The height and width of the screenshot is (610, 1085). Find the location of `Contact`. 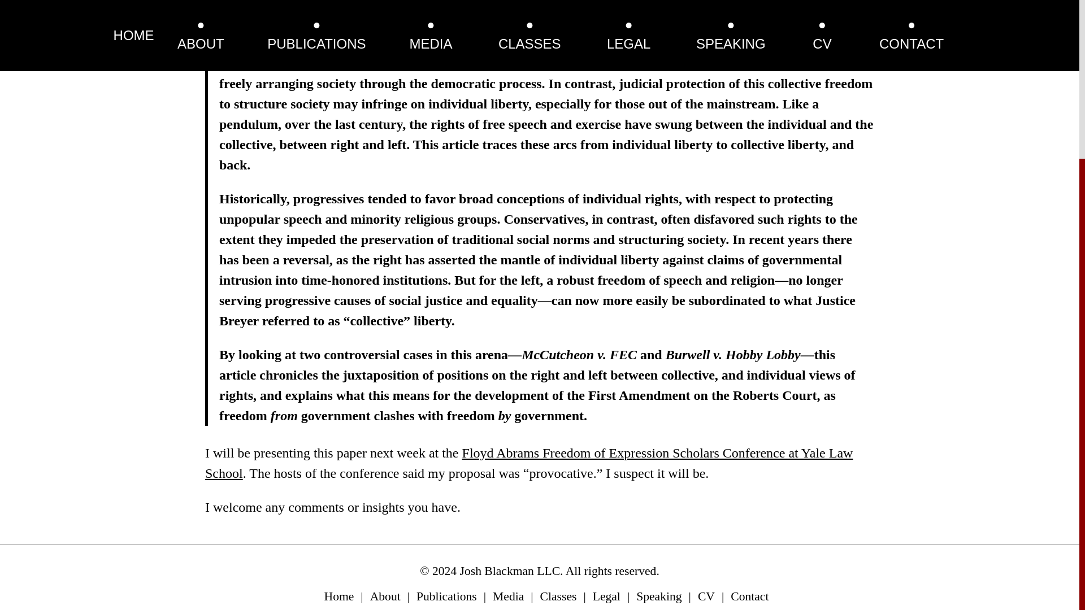

Contact is located at coordinates (749, 596).